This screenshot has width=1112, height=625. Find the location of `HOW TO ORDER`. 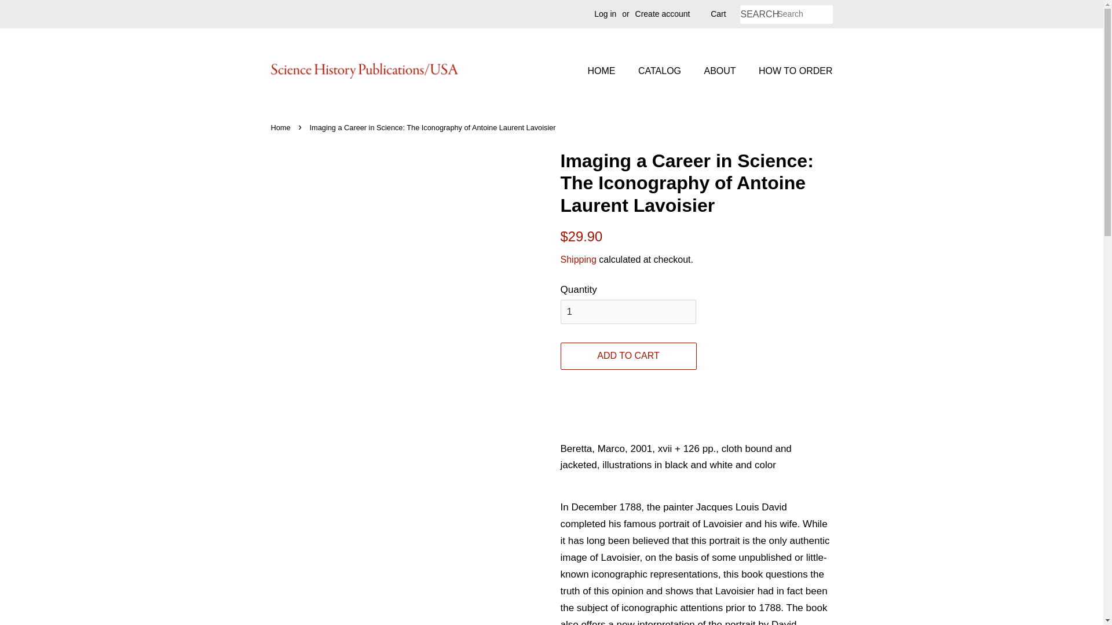

HOW TO ORDER is located at coordinates (791, 71).